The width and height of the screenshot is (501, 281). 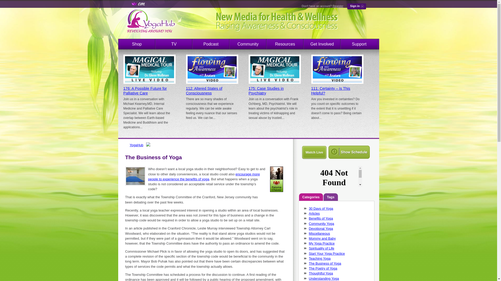 What do you see at coordinates (145, 91) in the screenshot?
I see `176: A Possible Future for Palliative Care` at bounding box center [145, 91].